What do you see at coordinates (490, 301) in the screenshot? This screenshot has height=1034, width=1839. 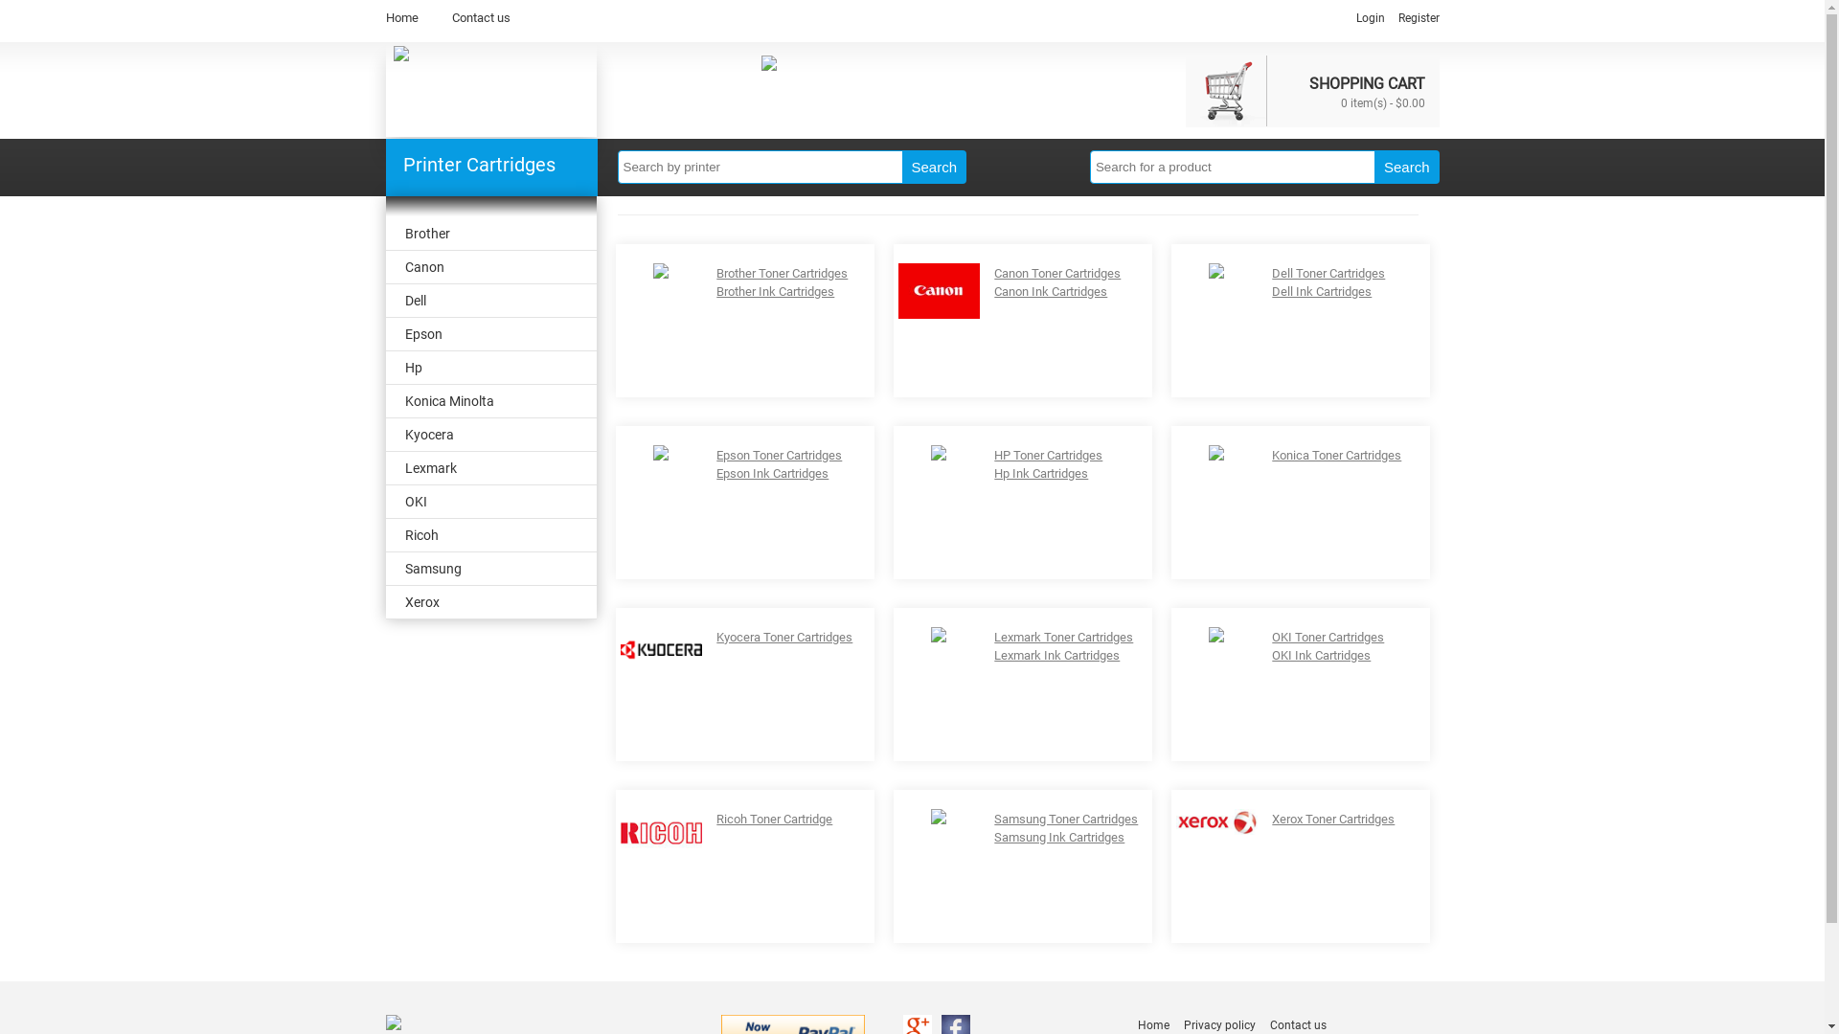 I see `Dell` at bounding box center [490, 301].